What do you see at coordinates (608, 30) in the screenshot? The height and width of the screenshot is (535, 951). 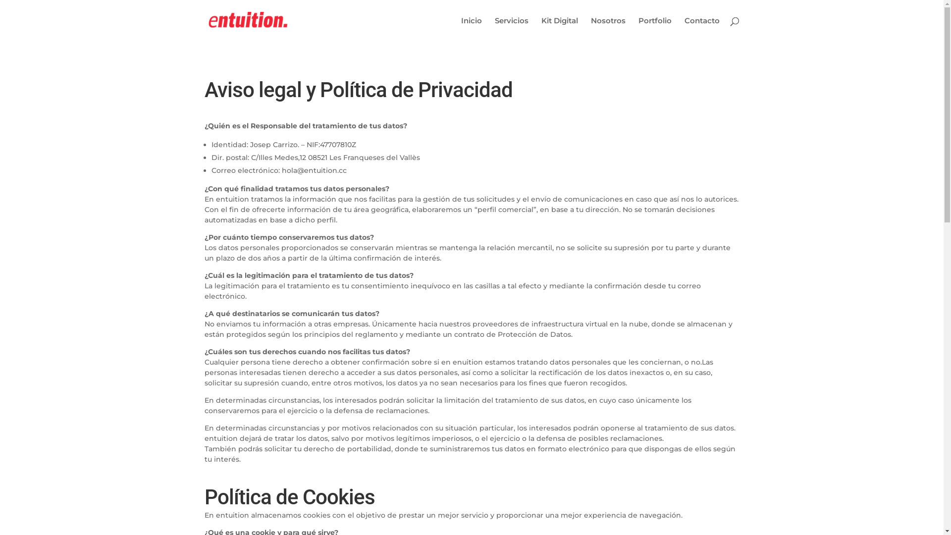 I see `Nosotros` at bounding box center [608, 30].